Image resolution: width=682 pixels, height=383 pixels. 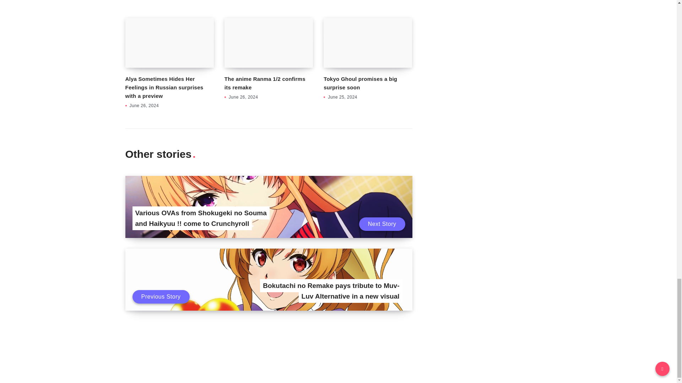 What do you see at coordinates (367, 43) in the screenshot?
I see `Tokyo Ghoul promises a big surprise soon` at bounding box center [367, 43].